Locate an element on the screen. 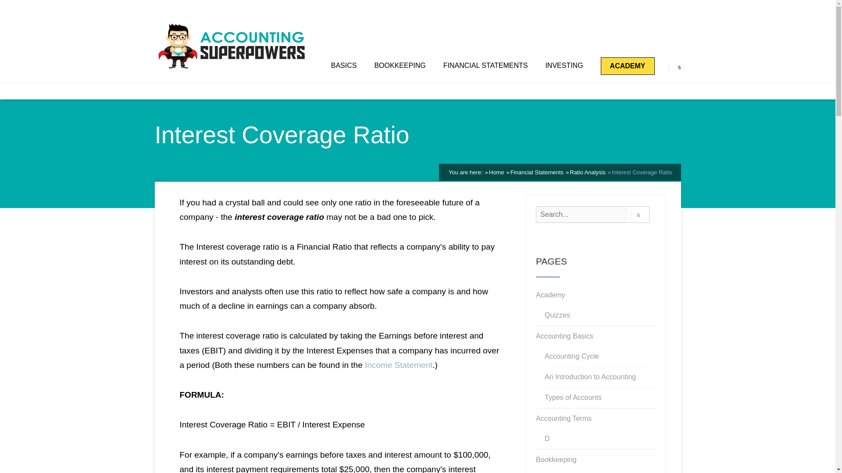 Image resolution: width=842 pixels, height=473 pixels. Chart of Accounts is located at coordinates (572, 471).